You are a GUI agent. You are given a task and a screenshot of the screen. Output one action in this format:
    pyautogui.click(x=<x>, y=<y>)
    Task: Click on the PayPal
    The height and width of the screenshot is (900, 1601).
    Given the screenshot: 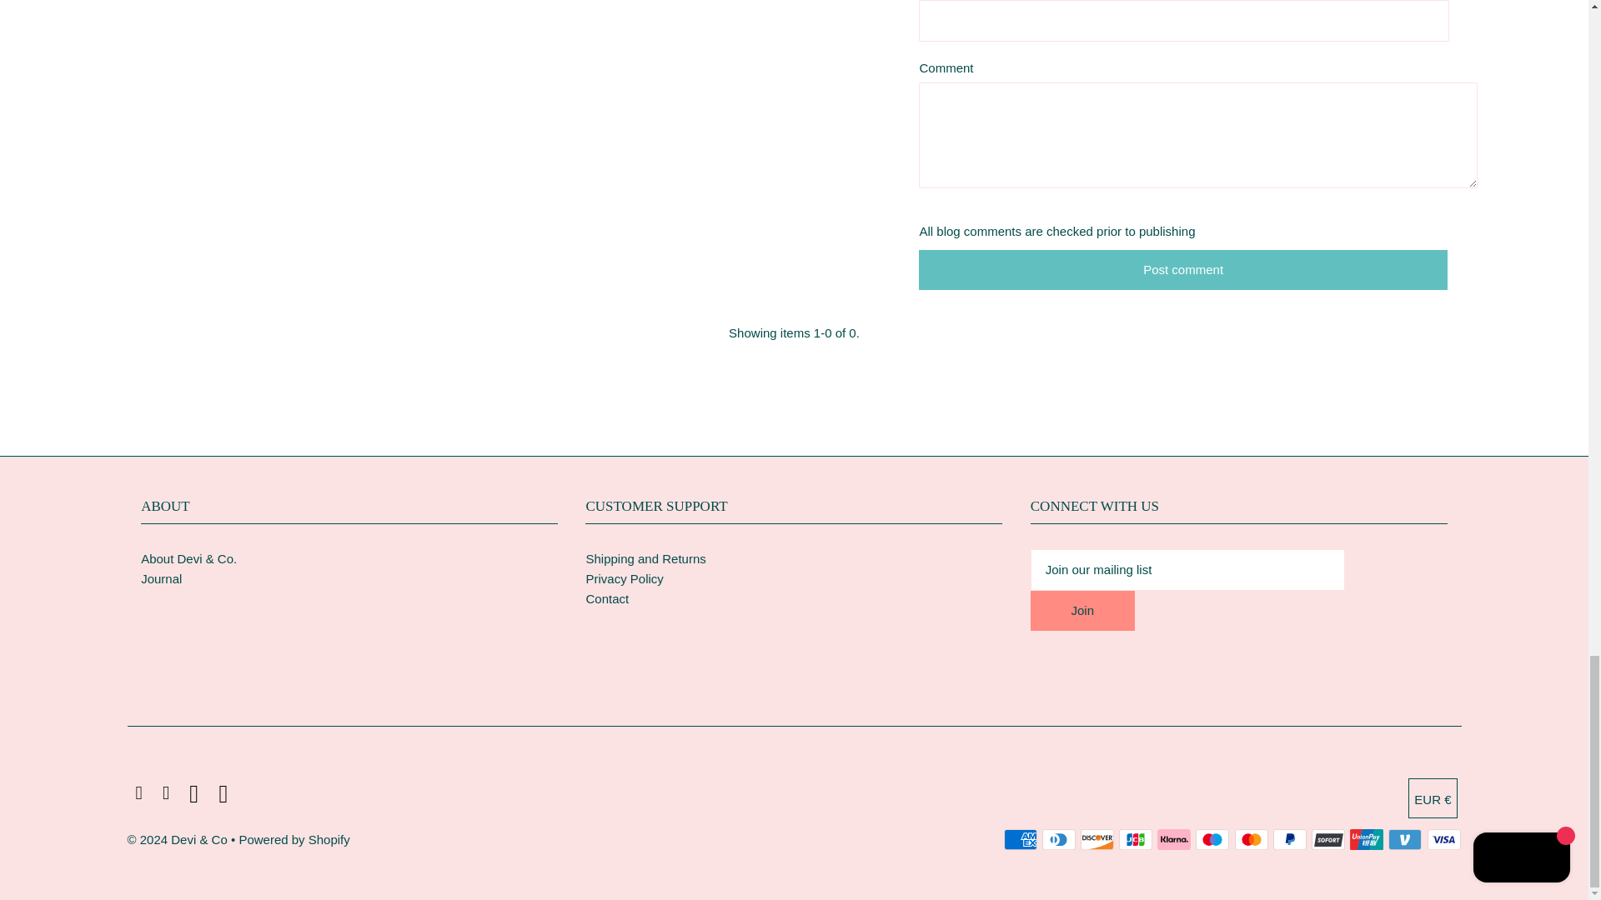 What is the action you would take?
    pyautogui.click(x=1289, y=839)
    